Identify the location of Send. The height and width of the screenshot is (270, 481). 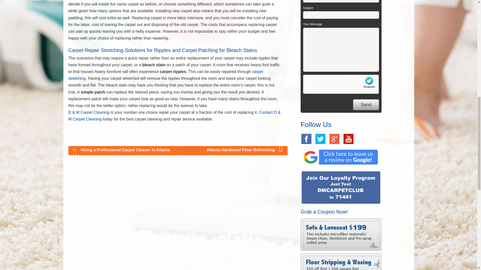
(366, 105).